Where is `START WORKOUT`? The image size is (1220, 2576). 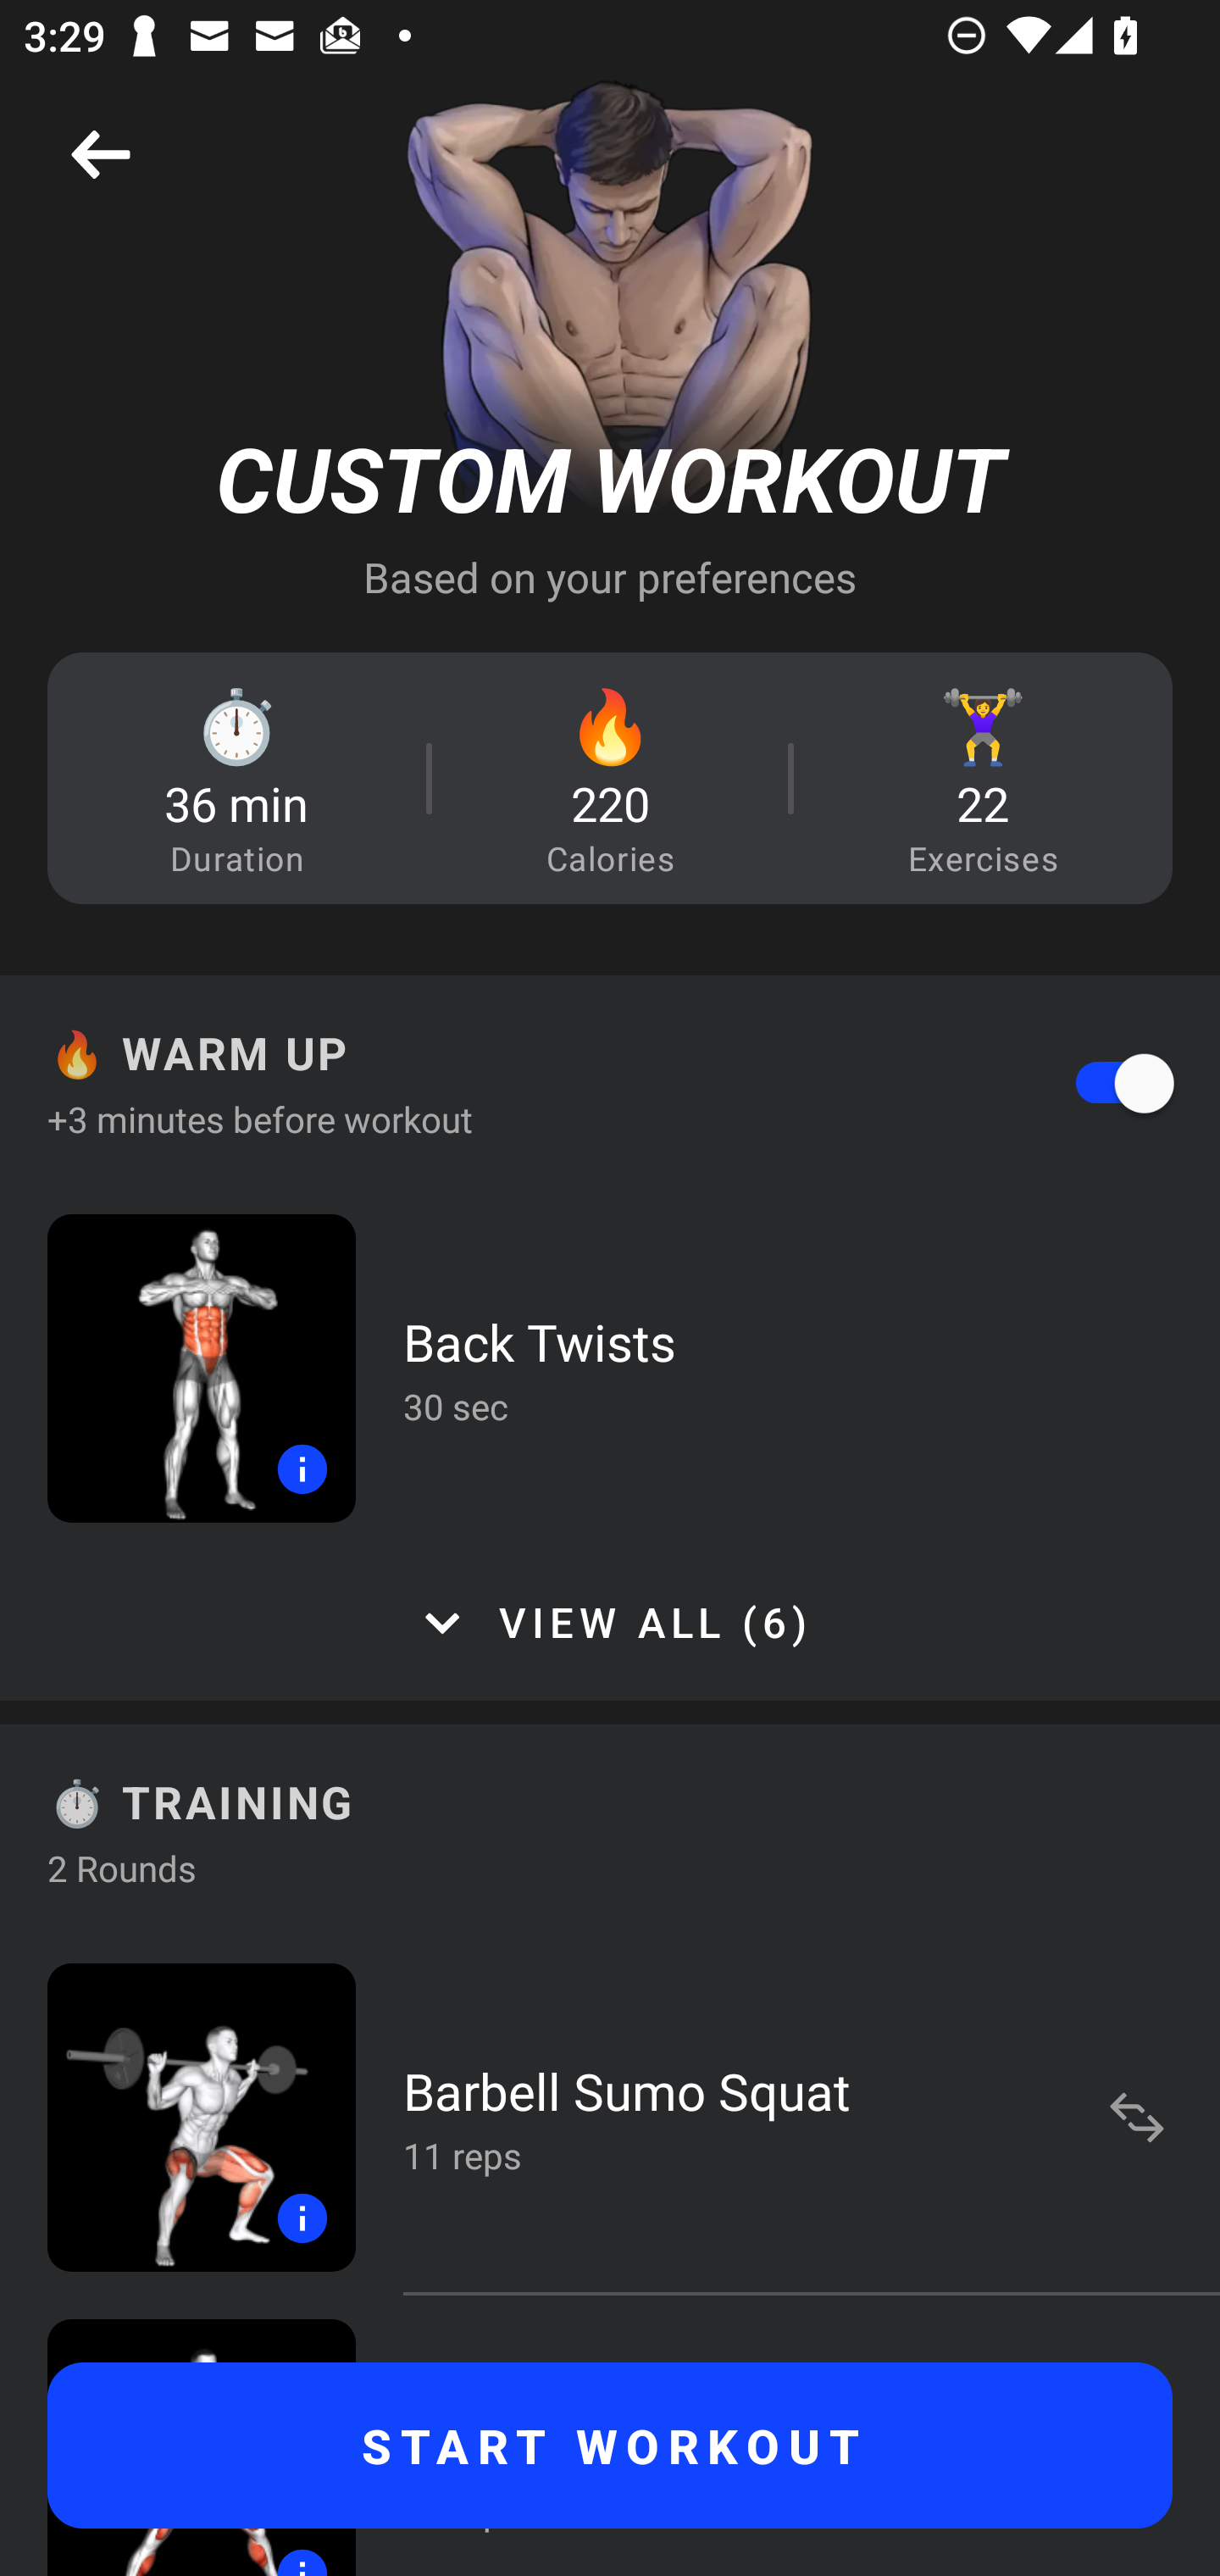 START WORKOUT is located at coordinates (610, 2446).